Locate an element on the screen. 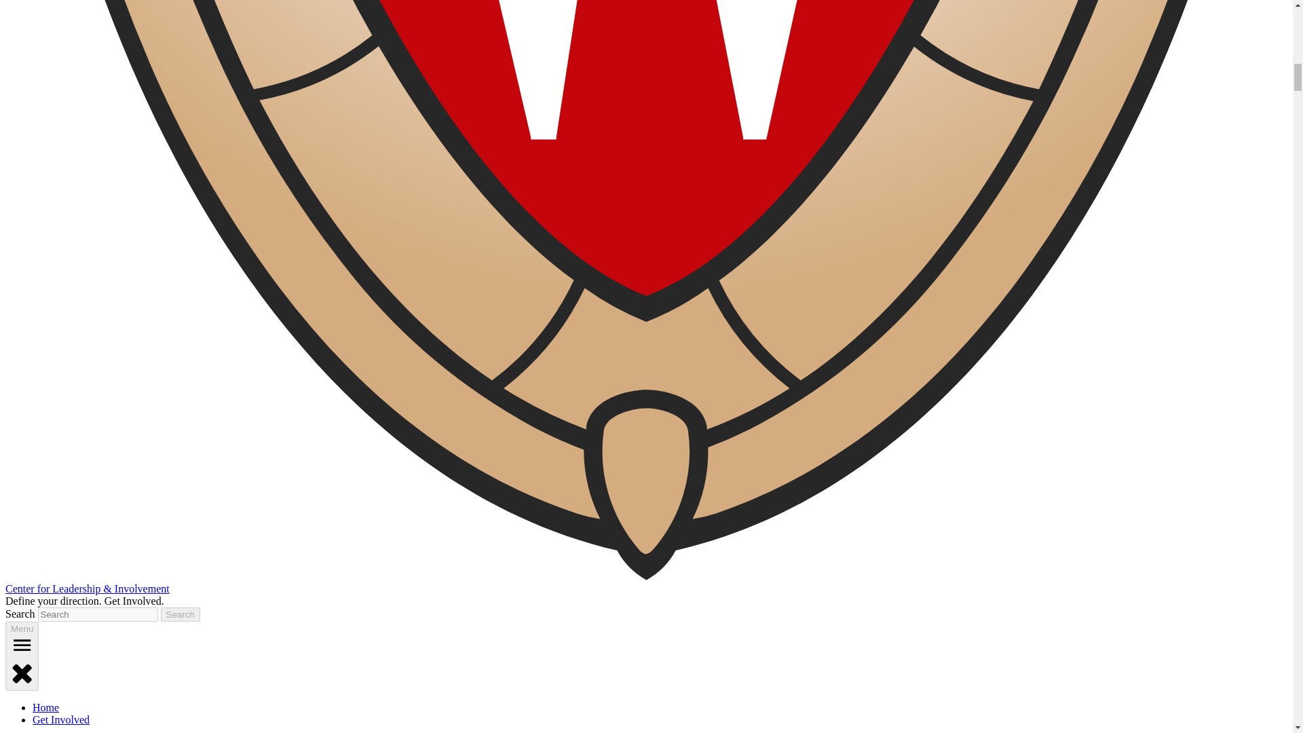 The image size is (1303, 733). open menu is located at coordinates (22, 645).